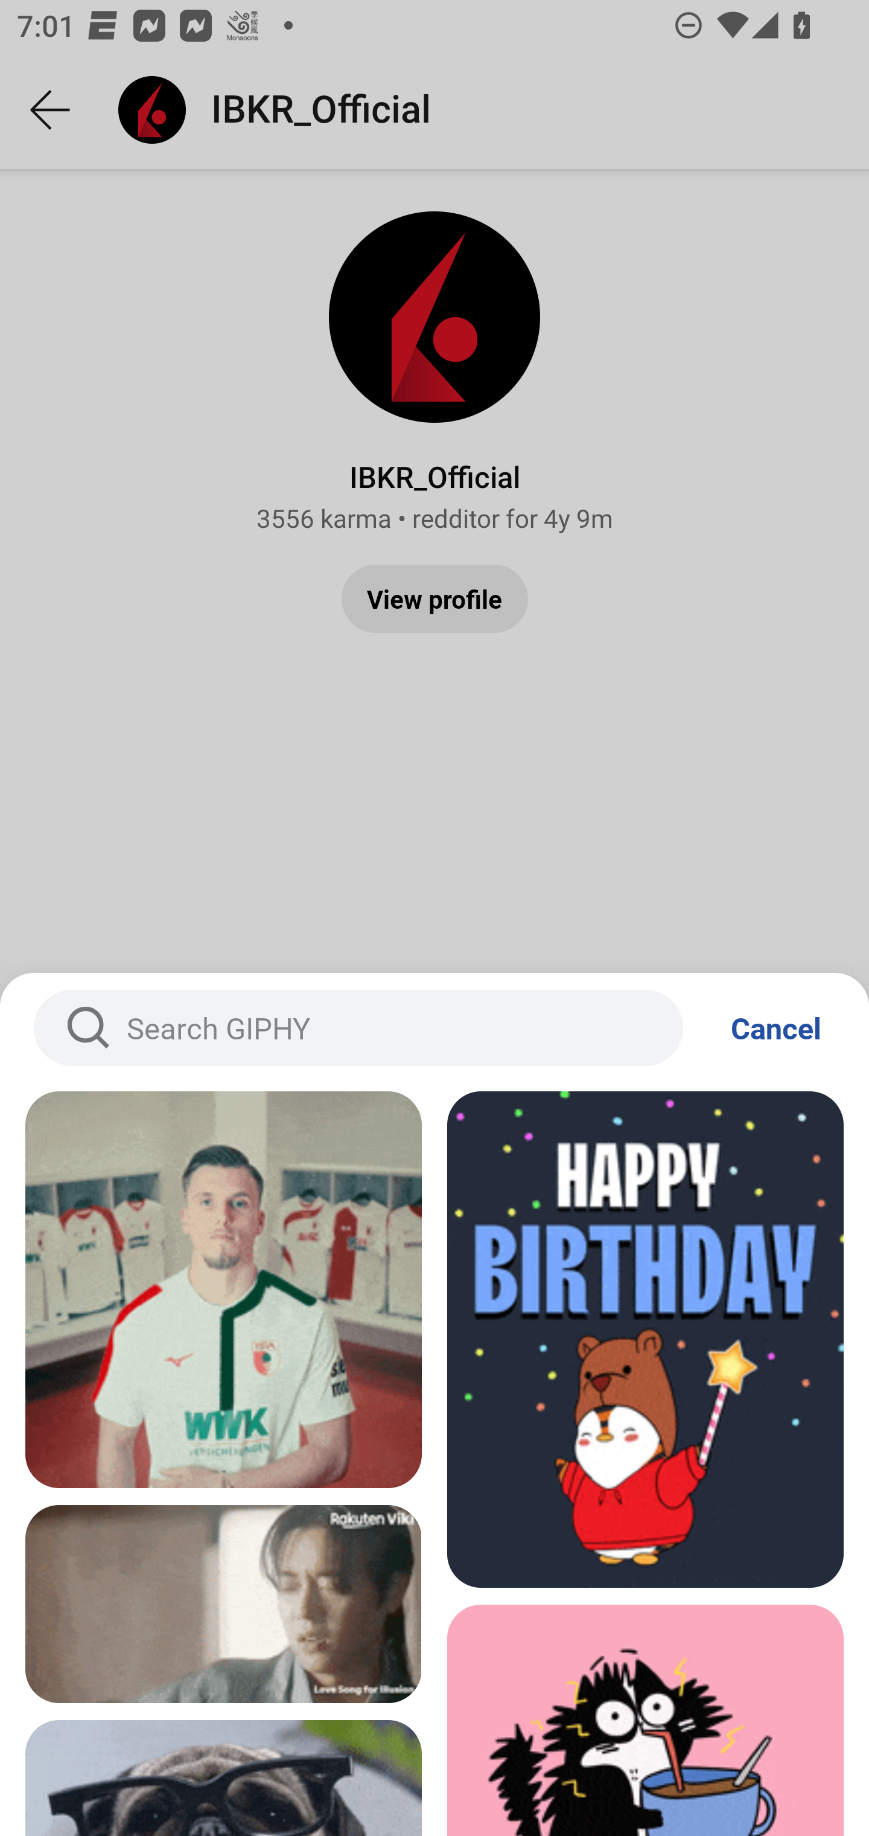 The image size is (869, 1836). What do you see at coordinates (646, 1339) in the screenshot?
I see `Gif` at bounding box center [646, 1339].